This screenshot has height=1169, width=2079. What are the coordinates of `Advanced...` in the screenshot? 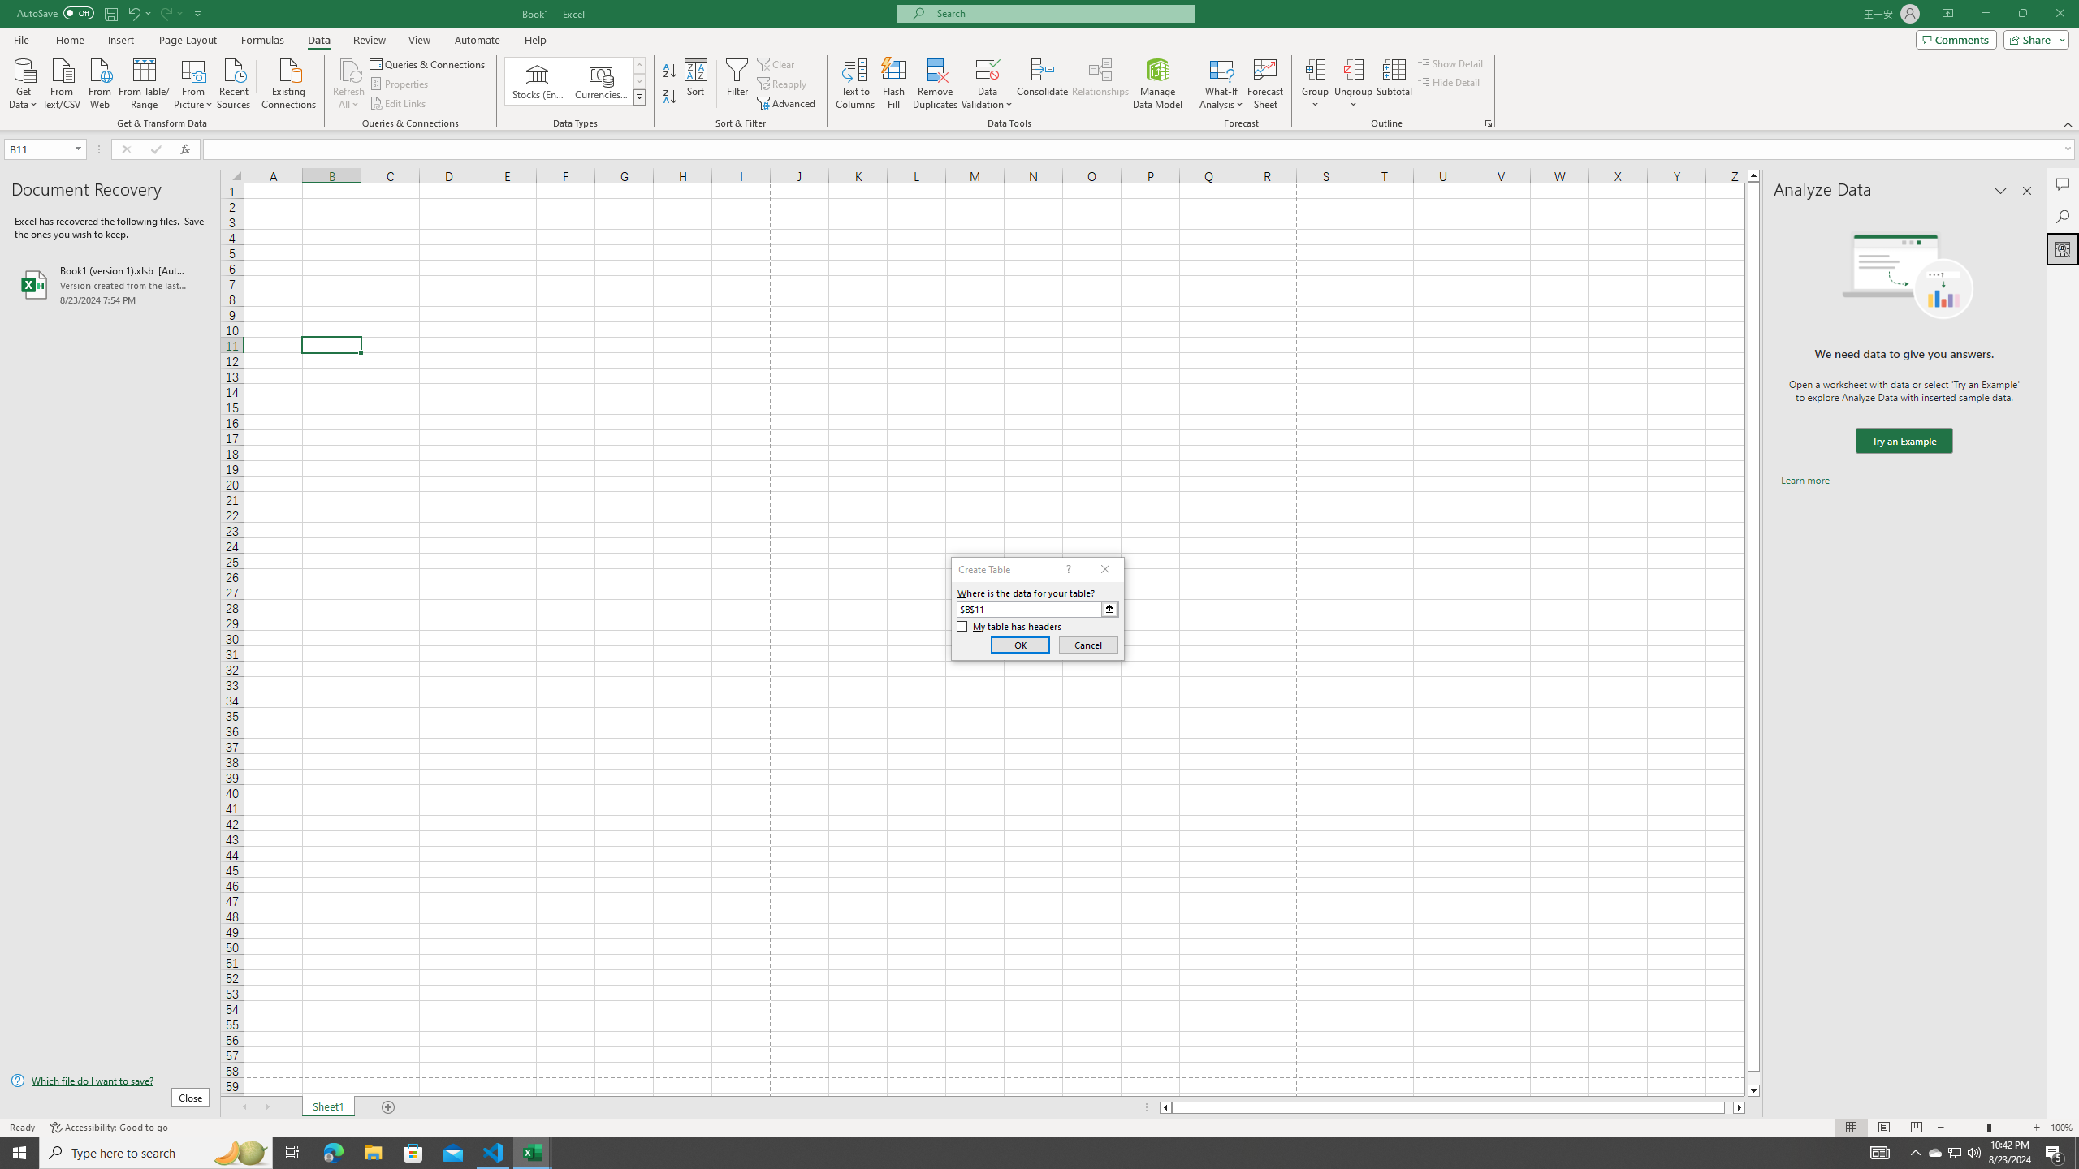 It's located at (788, 104).